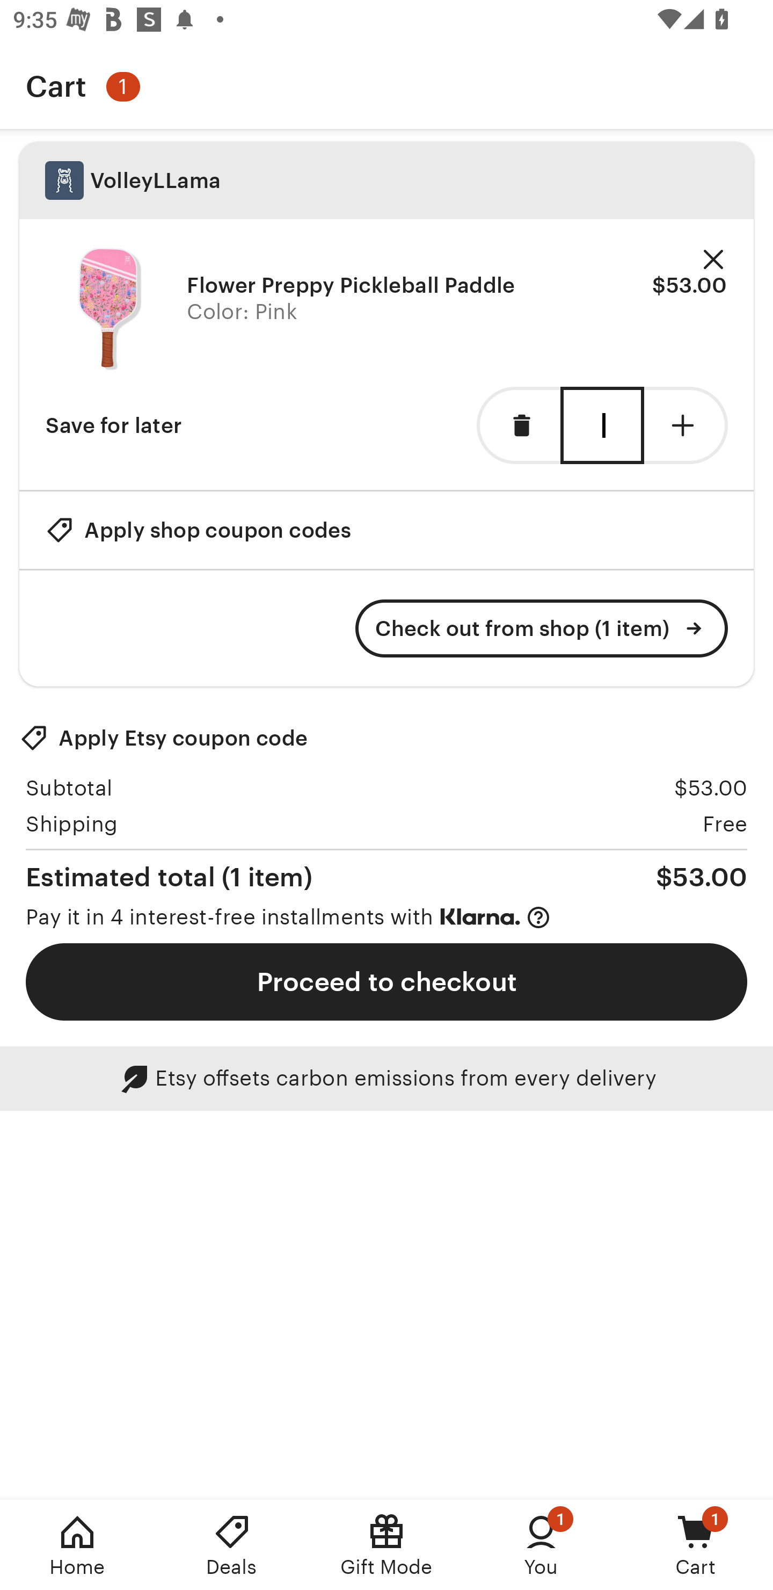  What do you see at coordinates (164, 738) in the screenshot?
I see `Apply Etsy coupon code` at bounding box center [164, 738].